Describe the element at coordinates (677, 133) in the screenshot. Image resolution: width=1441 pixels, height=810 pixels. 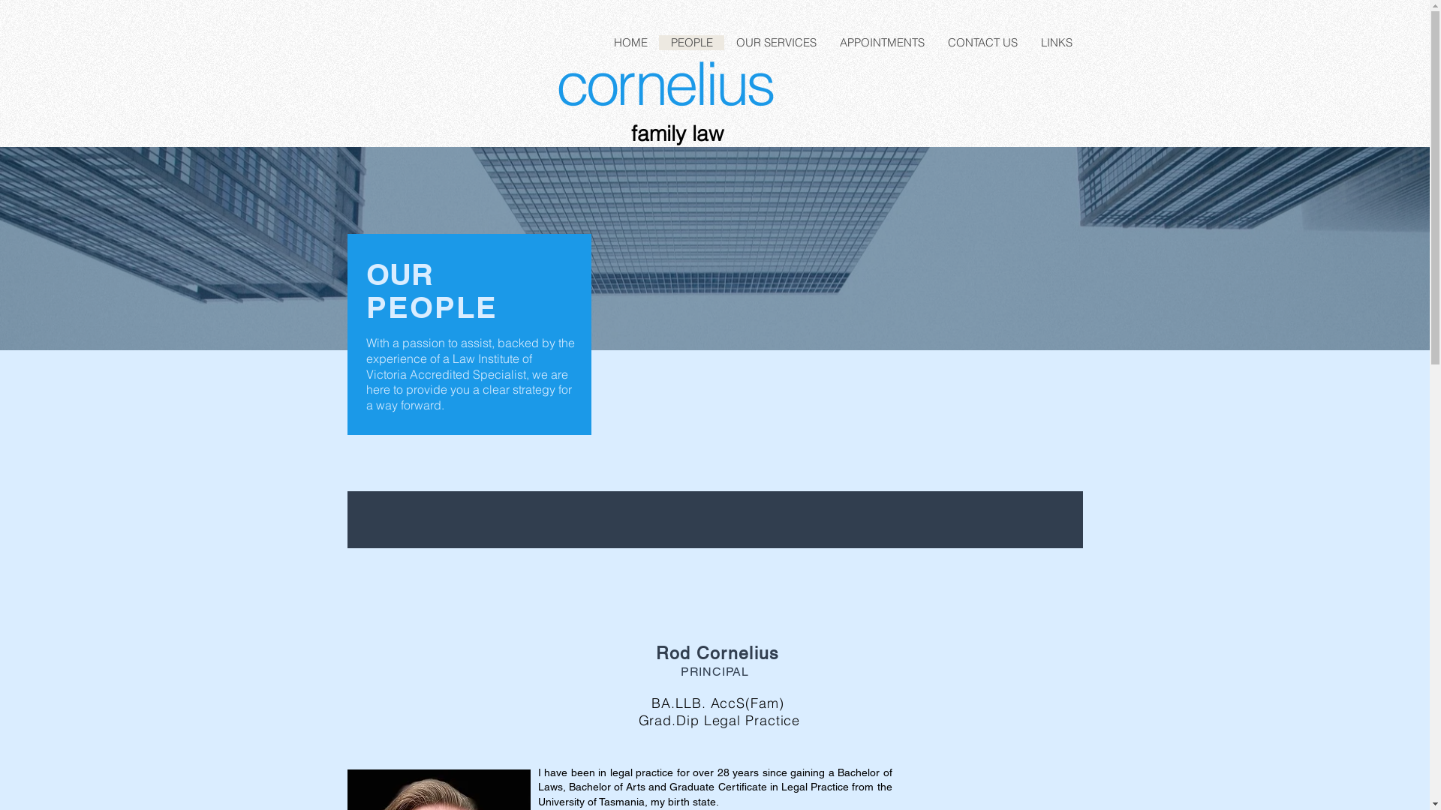
I see `family law` at that location.